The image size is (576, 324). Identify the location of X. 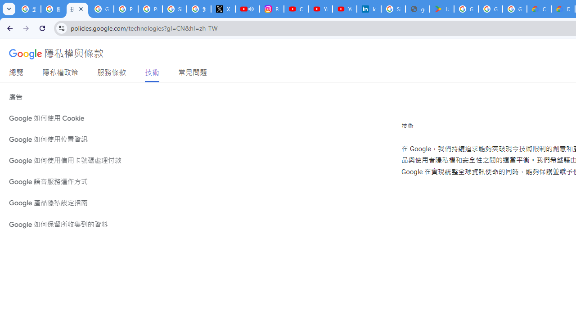
(223, 9).